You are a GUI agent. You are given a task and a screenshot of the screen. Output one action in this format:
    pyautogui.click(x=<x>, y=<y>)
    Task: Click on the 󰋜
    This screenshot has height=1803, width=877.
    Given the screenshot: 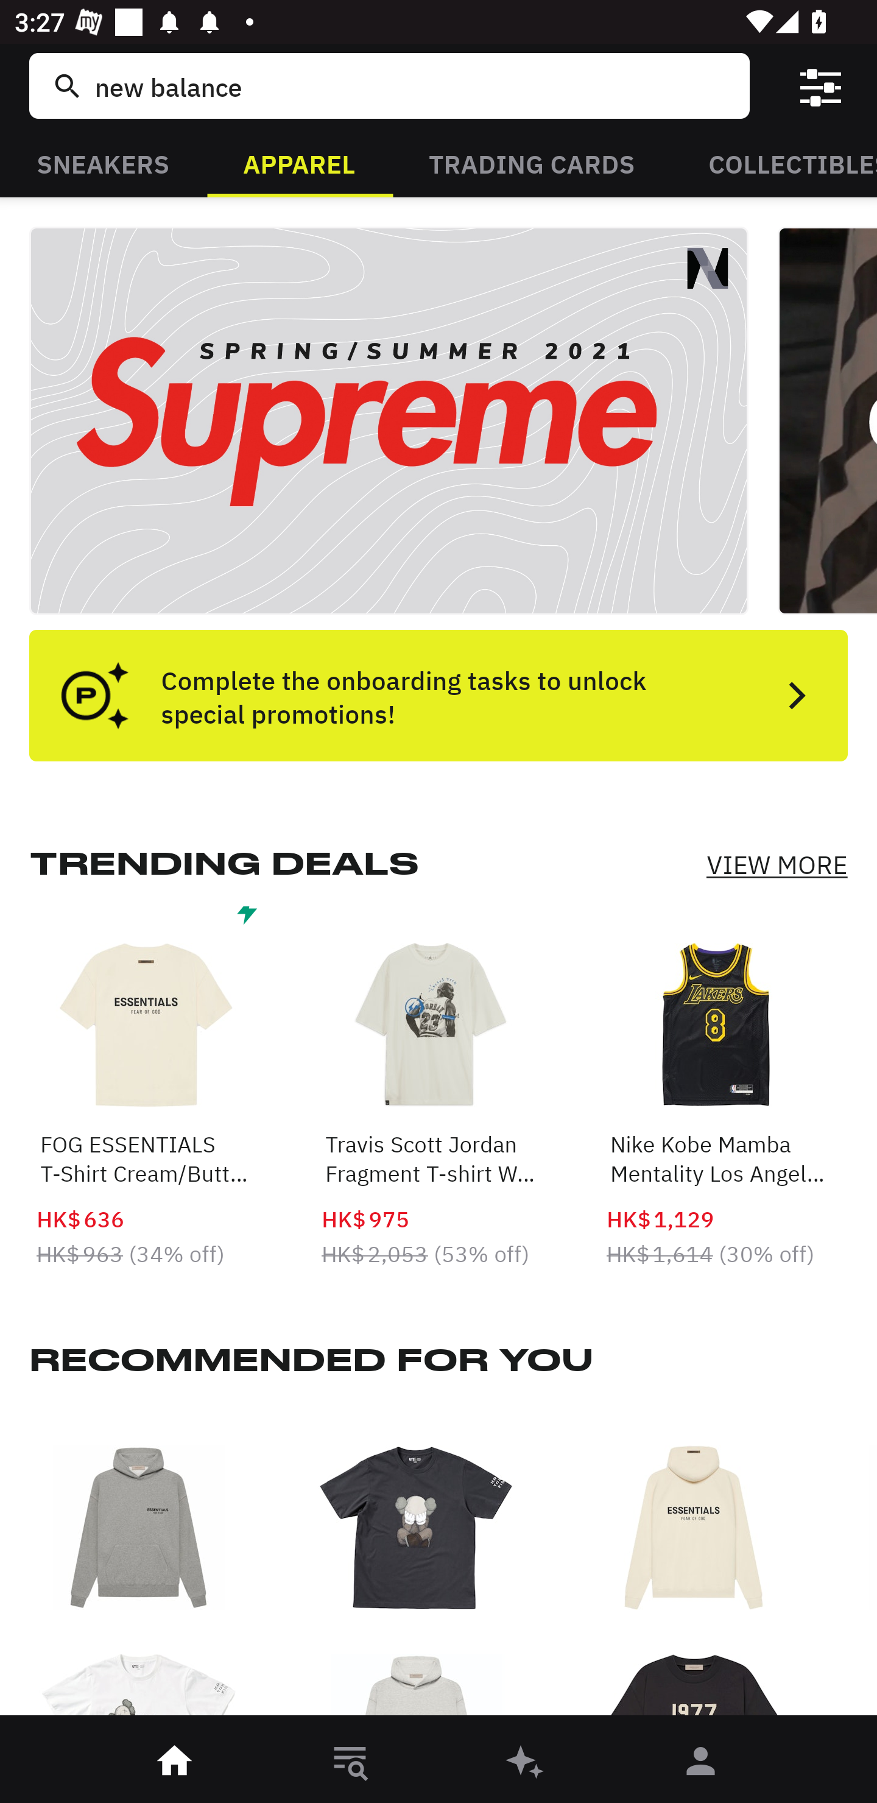 What is the action you would take?
    pyautogui.click(x=175, y=1762)
    